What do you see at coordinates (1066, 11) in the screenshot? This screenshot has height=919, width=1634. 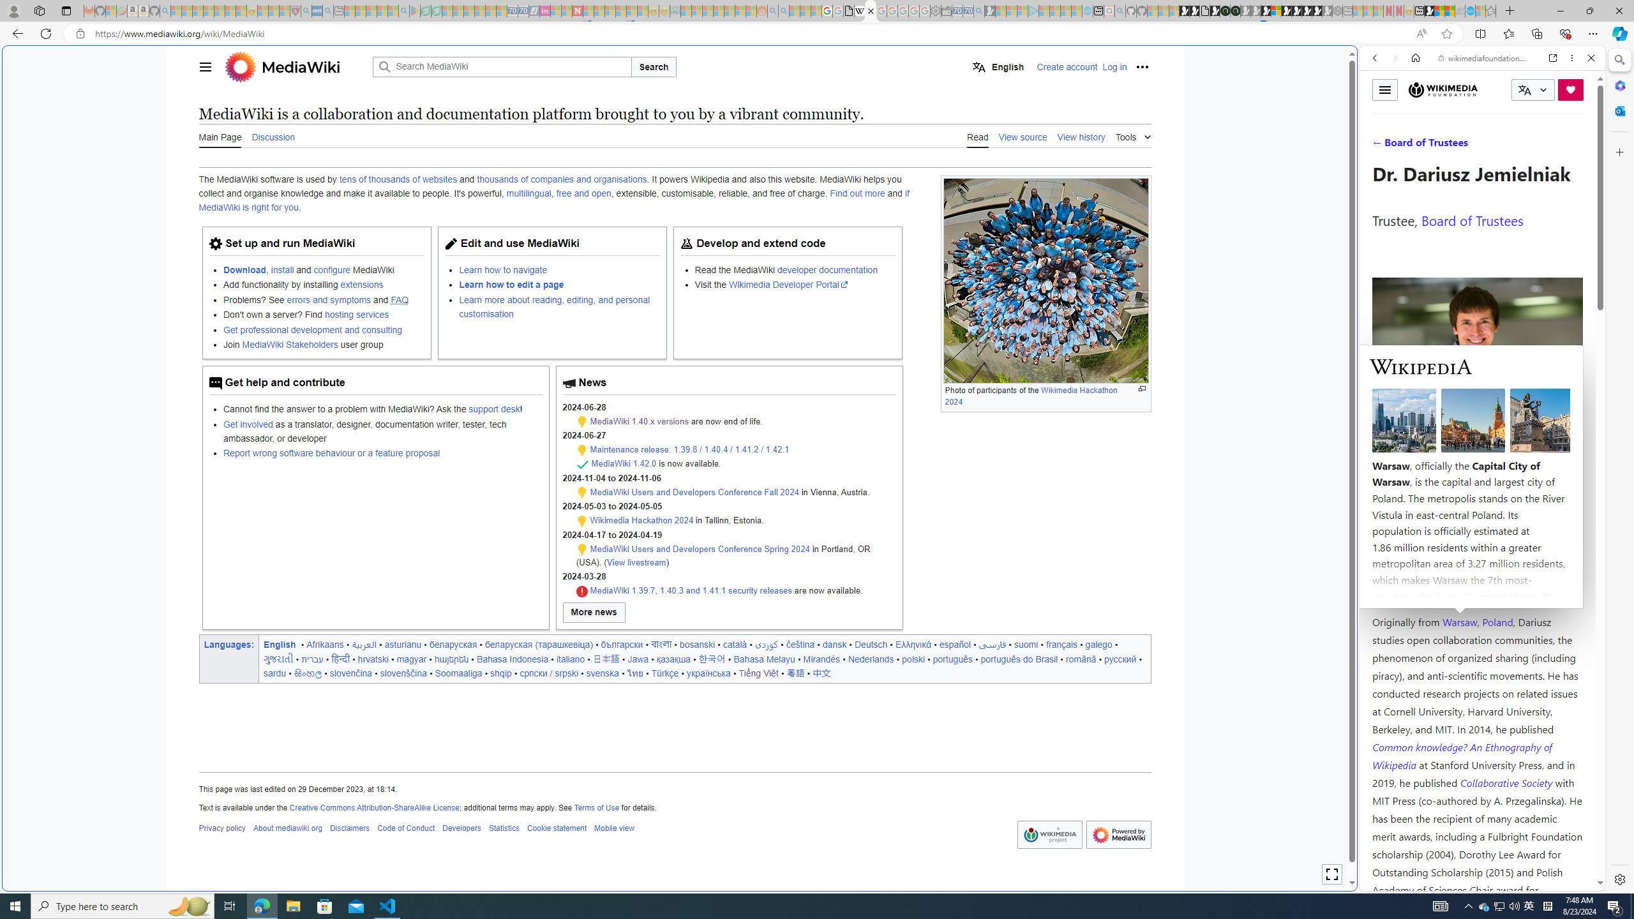 I see `Microsoft Start - Sleeping` at bounding box center [1066, 11].